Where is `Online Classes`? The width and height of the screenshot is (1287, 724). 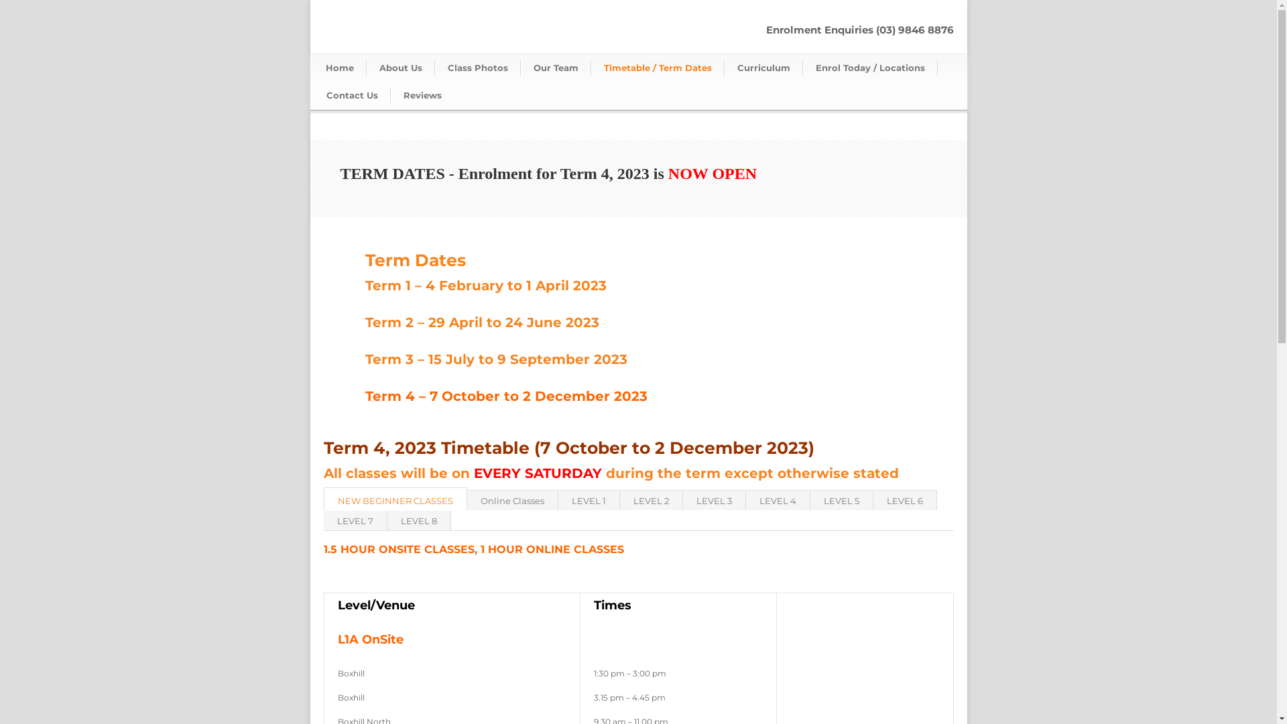 Online Classes is located at coordinates (512, 500).